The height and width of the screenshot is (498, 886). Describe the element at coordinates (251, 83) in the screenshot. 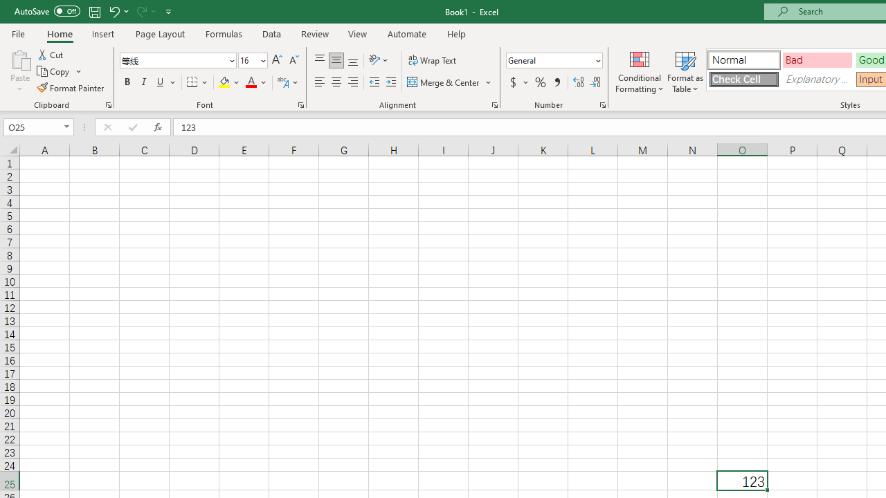

I see `Font Color RGB(255, 0, 0)` at that location.